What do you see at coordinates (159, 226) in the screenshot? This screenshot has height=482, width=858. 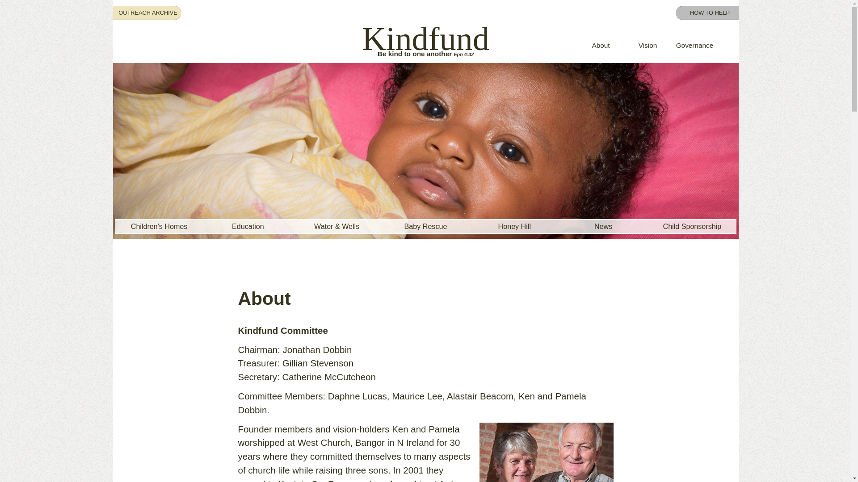 I see `Children's Homes` at bounding box center [159, 226].